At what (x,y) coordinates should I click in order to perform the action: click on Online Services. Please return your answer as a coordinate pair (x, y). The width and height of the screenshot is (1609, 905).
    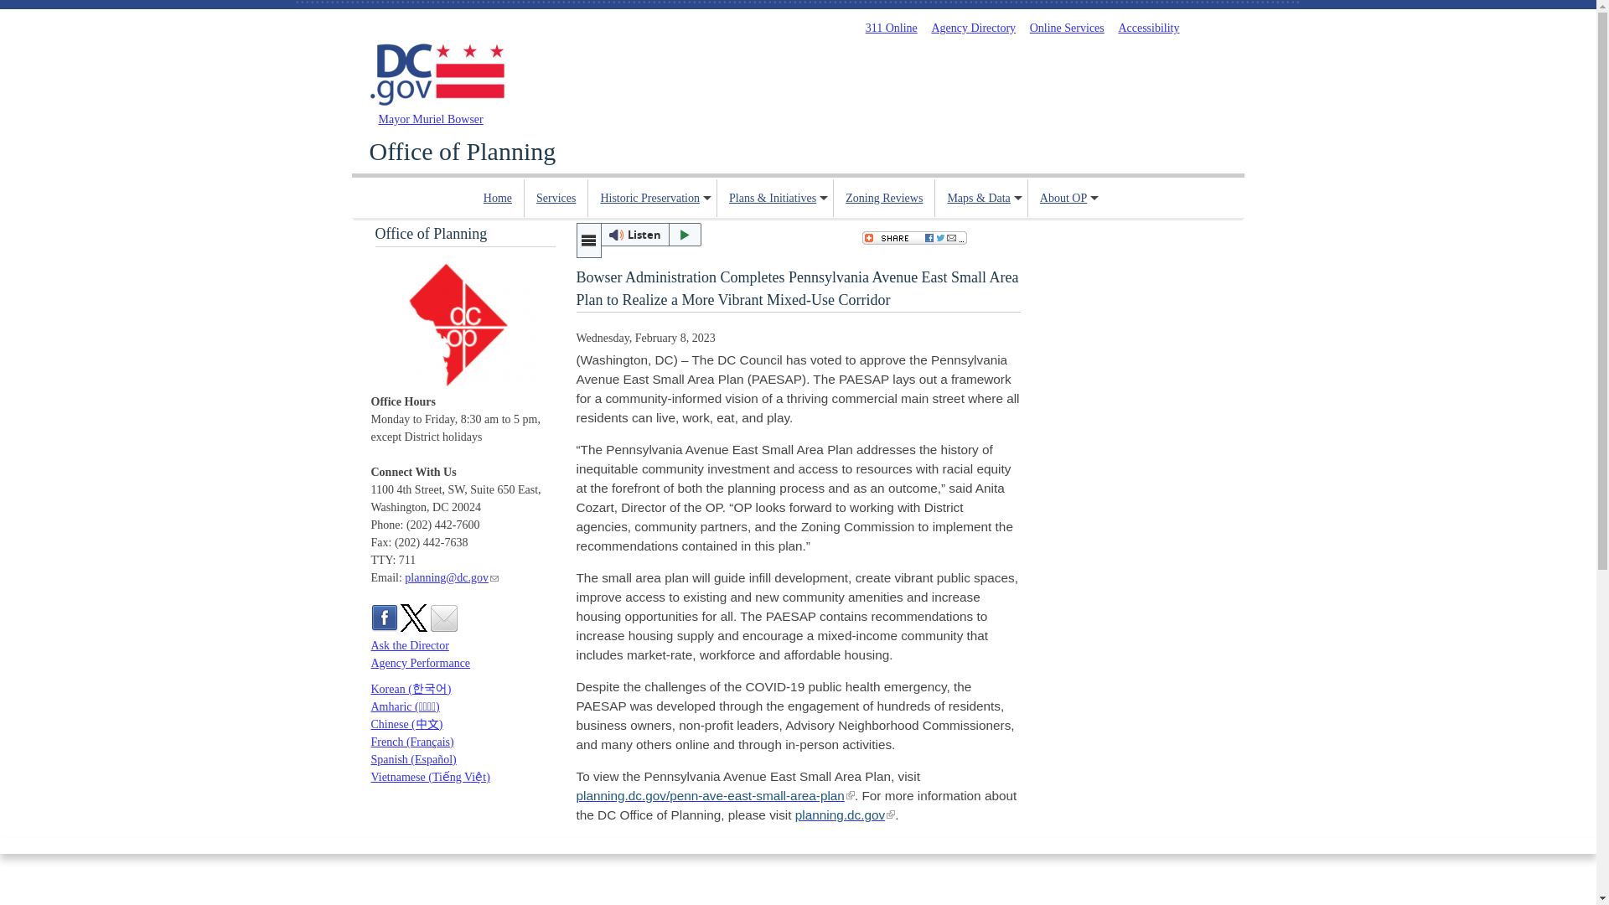
    Looking at the image, I should click on (1066, 28).